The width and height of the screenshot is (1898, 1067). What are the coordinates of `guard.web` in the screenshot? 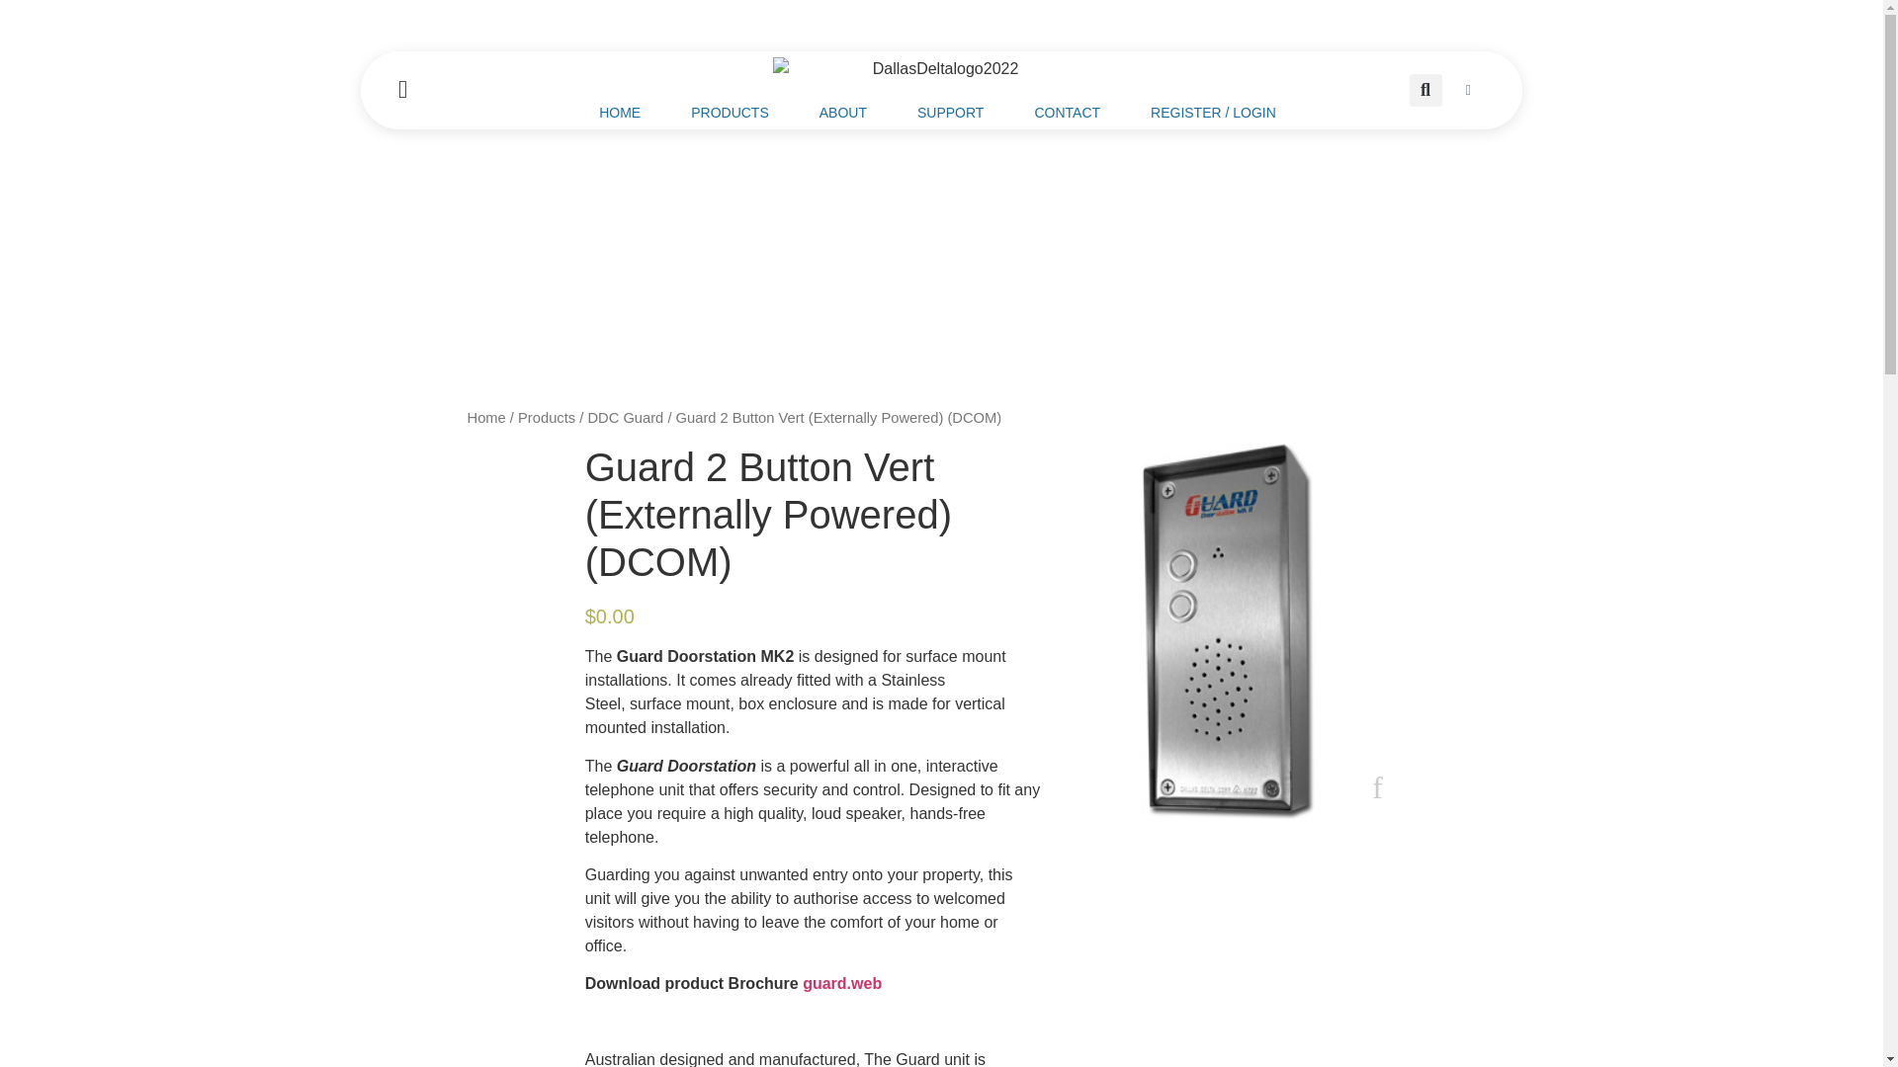 It's located at (842, 984).